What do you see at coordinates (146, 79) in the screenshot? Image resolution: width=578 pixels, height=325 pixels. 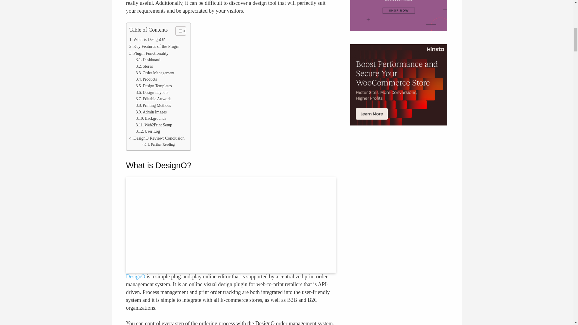 I see `Products` at bounding box center [146, 79].